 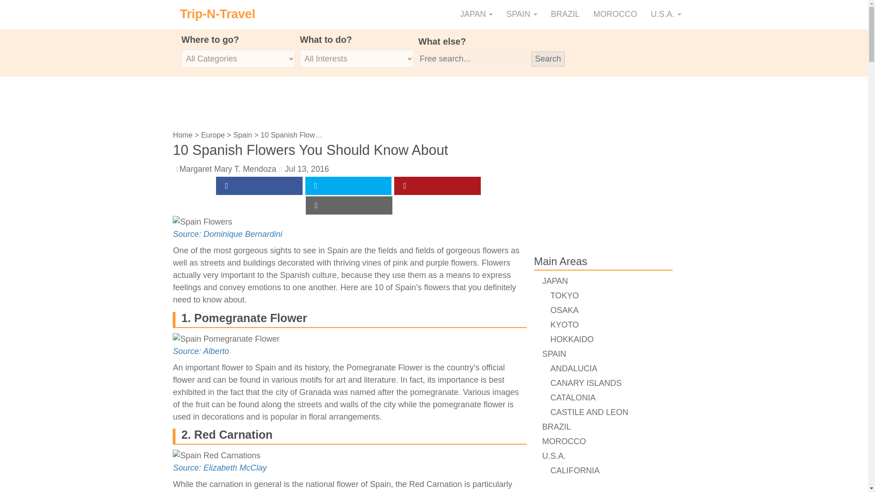 I want to click on Trip-N-Travel, so click(x=217, y=14).